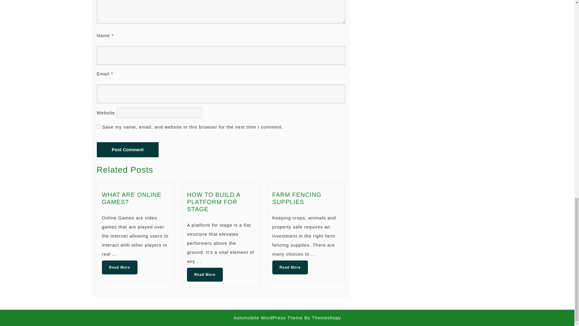  What do you see at coordinates (214, 202) in the screenshot?
I see `HOW TO BUILD A PLATFORM FOR STAGE` at bounding box center [214, 202].